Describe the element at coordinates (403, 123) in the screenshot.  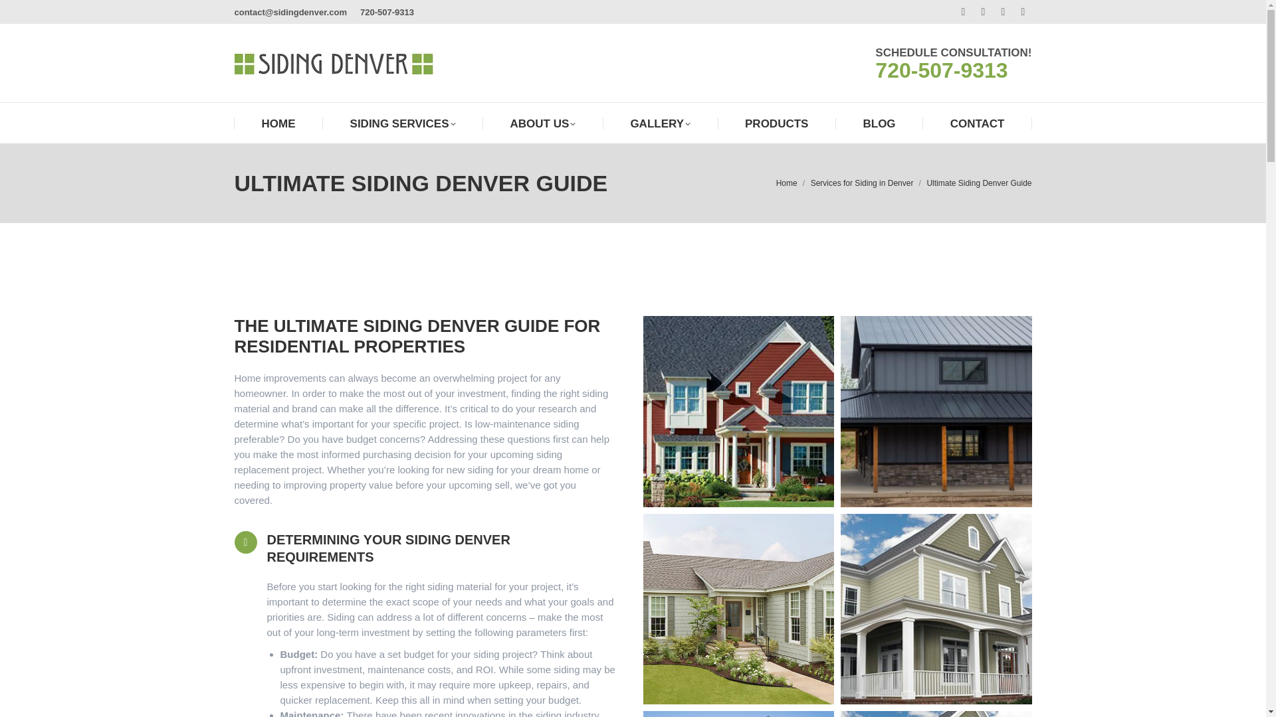
I see `SIDING SERVICES` at that location.